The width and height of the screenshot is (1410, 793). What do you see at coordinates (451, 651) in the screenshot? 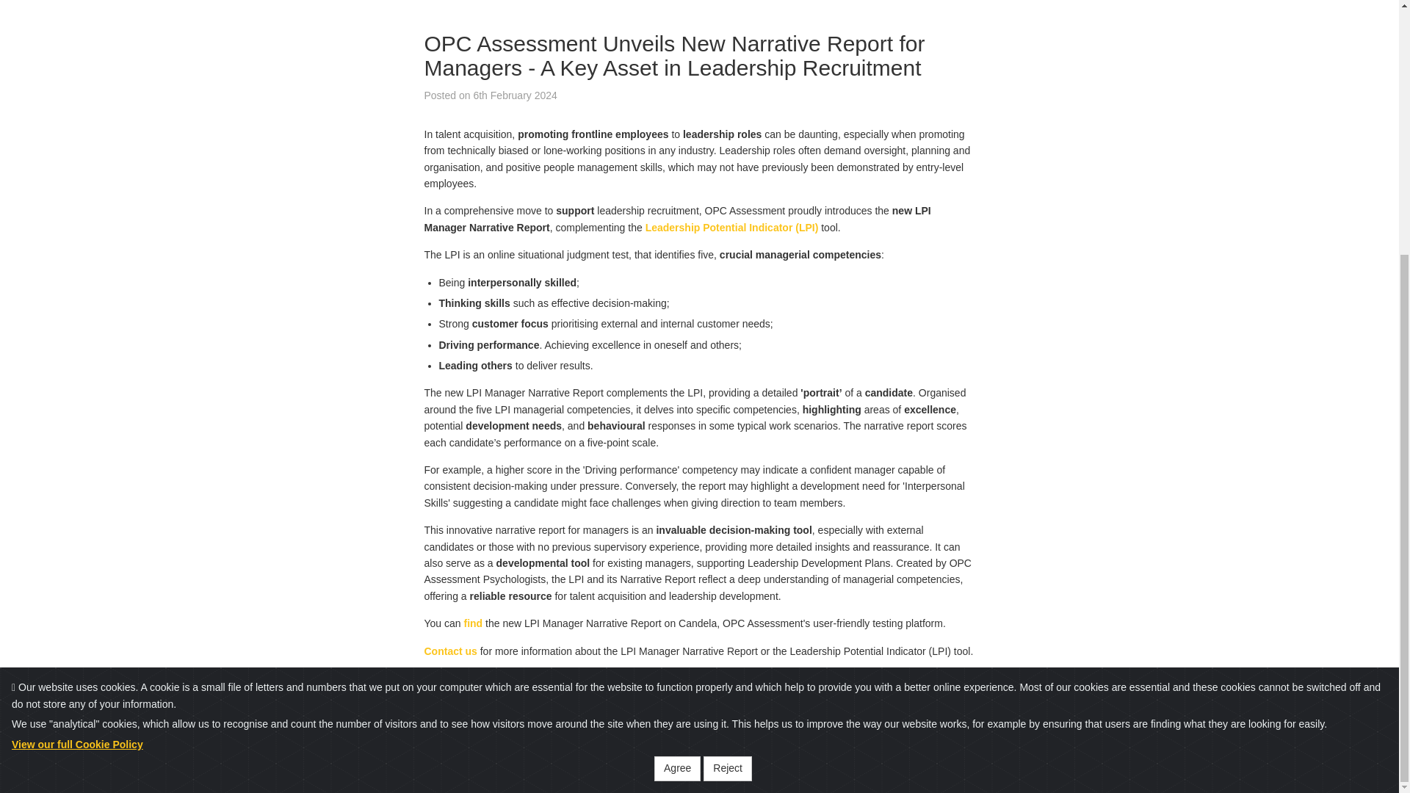
I see `Contact us` at bounding box center [451, 651].